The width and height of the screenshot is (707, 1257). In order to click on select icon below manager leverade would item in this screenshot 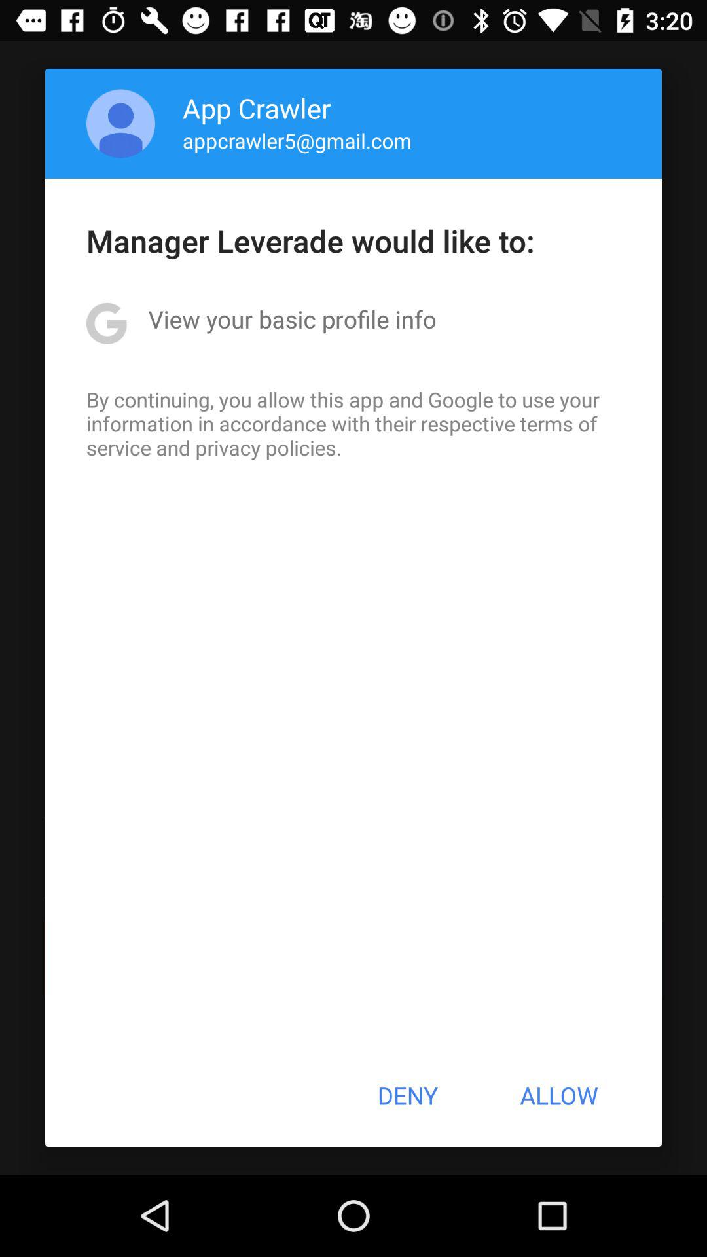, I will do `click(292, 319)`.